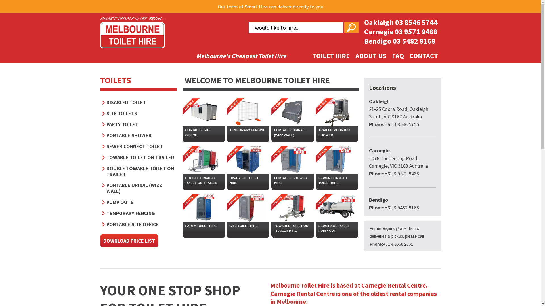 The width and height of the screenshot is (545, 306). I want to click on 03 9571 9488, so click(416, 32).